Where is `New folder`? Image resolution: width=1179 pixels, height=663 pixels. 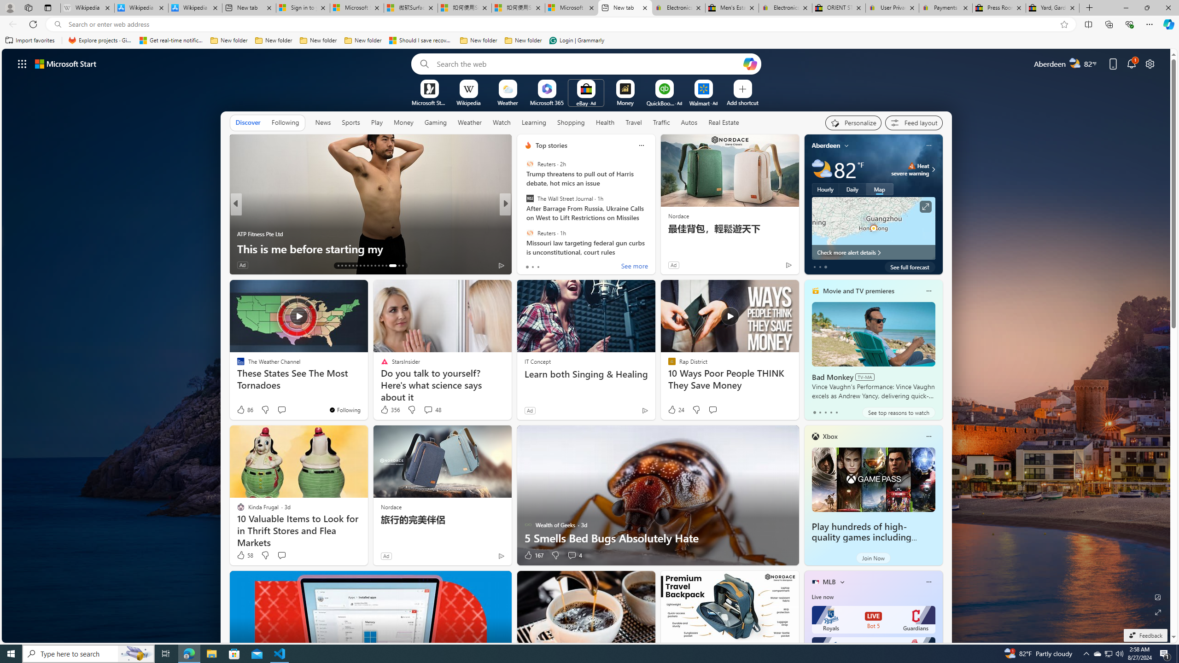
New folder is located at coordinates (523, 41).